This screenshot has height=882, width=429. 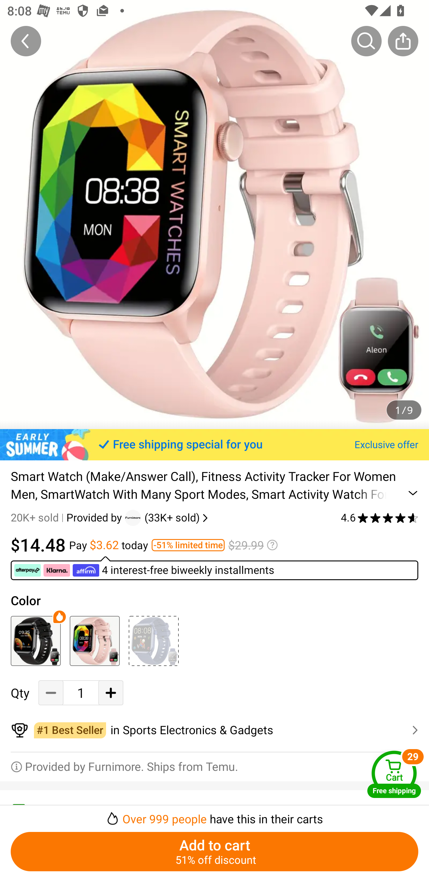 What do you see at coordinates (154, 641) in the screenshot?
I see `Blue` at bounding box center [154, 641].